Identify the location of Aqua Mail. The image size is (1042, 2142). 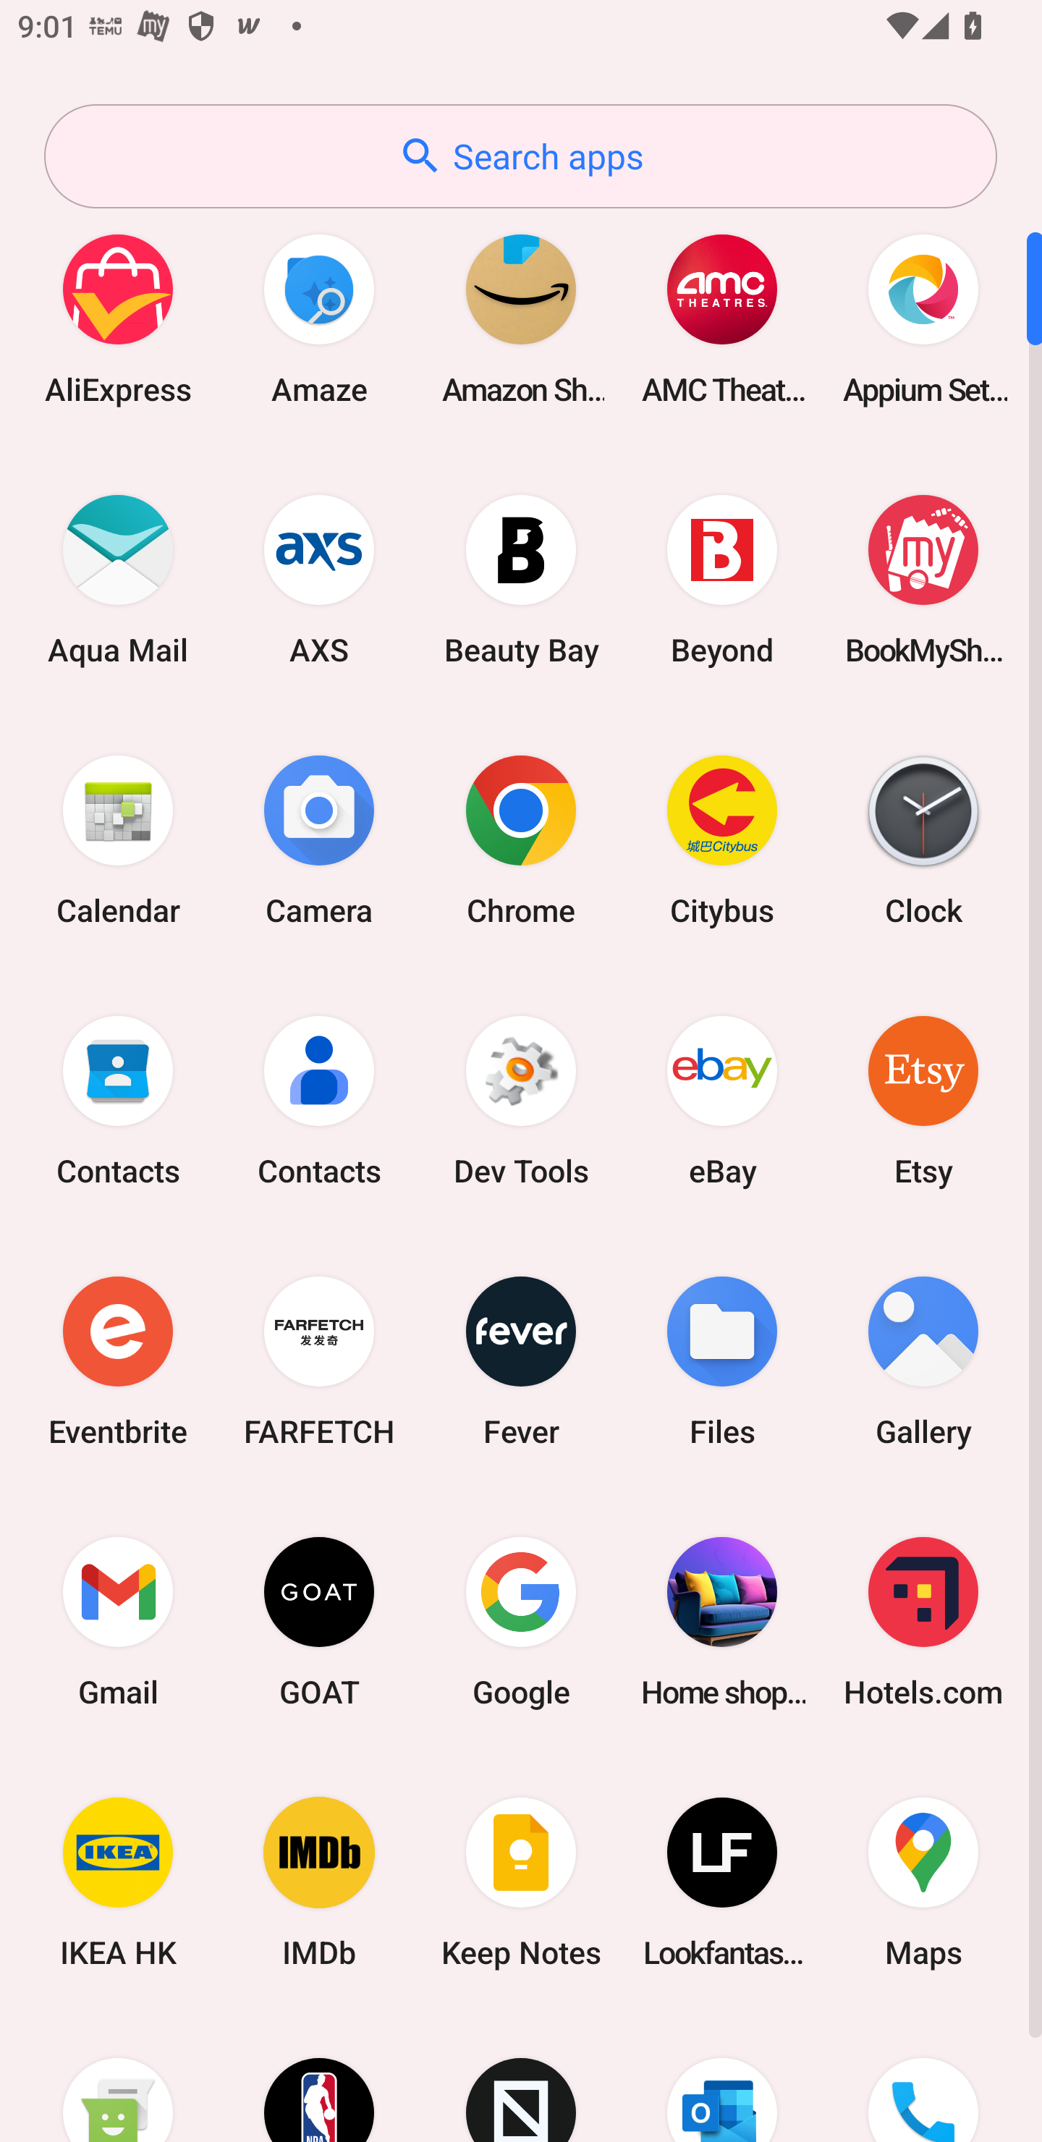
(118, 579).